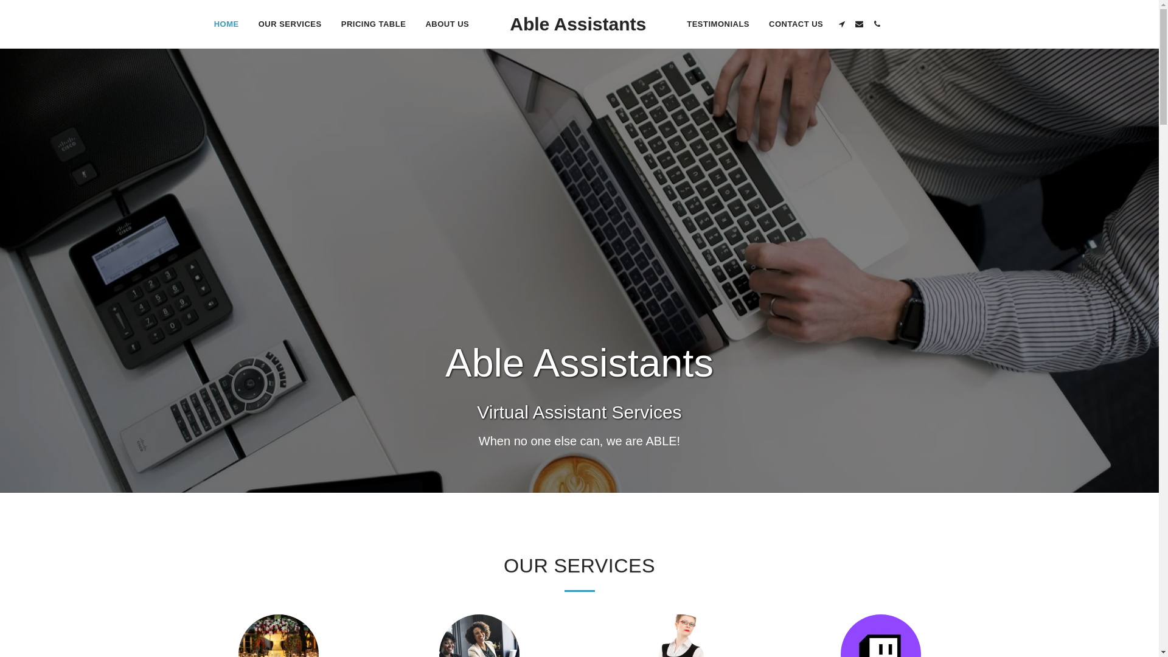  What do you see at coordinates (290, 23) in the screenshot?
I see `OUR SERVICES` at bounding box center [290, 23].